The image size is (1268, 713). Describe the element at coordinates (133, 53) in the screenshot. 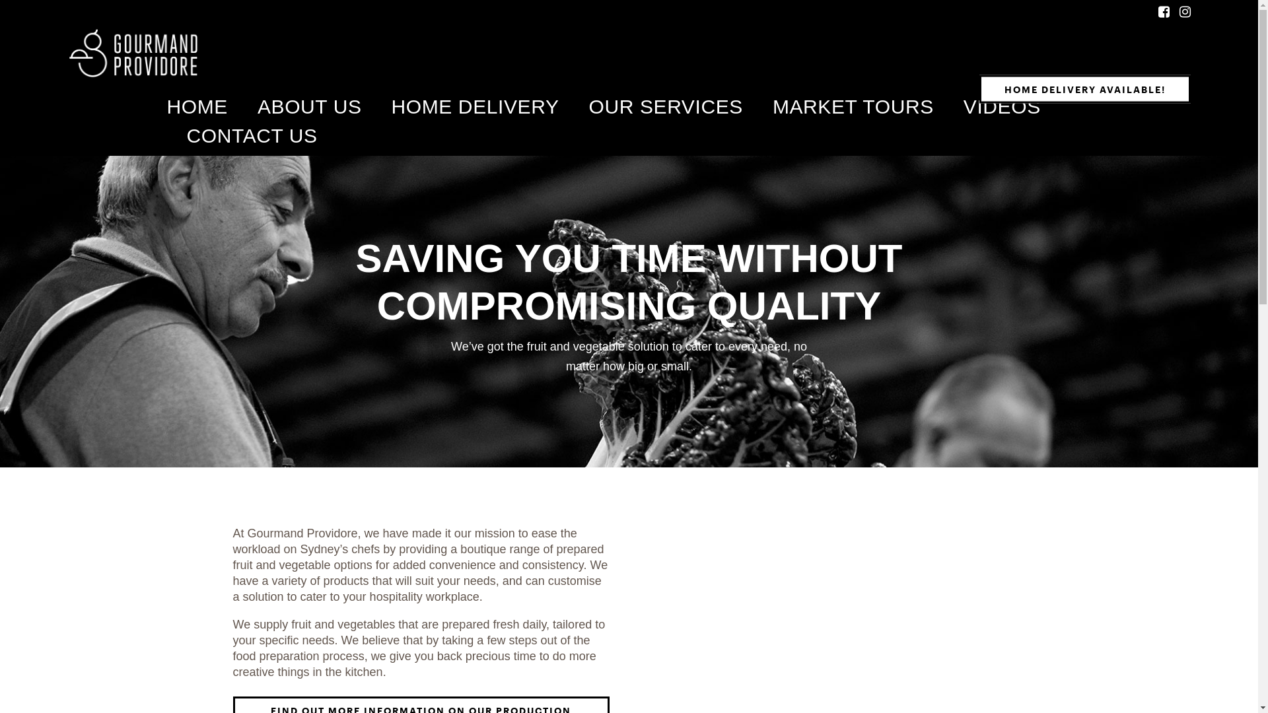

I see `GP-logo-hori-cropped` at that location.